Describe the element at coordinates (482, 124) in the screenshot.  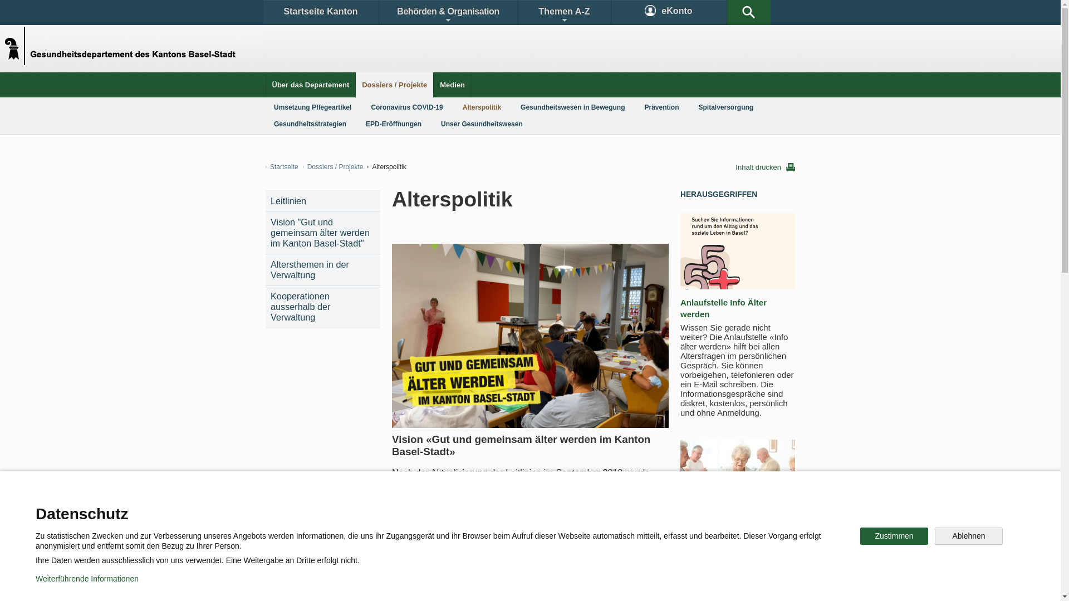
I see `Unser Gesundheitswesen` at that location.